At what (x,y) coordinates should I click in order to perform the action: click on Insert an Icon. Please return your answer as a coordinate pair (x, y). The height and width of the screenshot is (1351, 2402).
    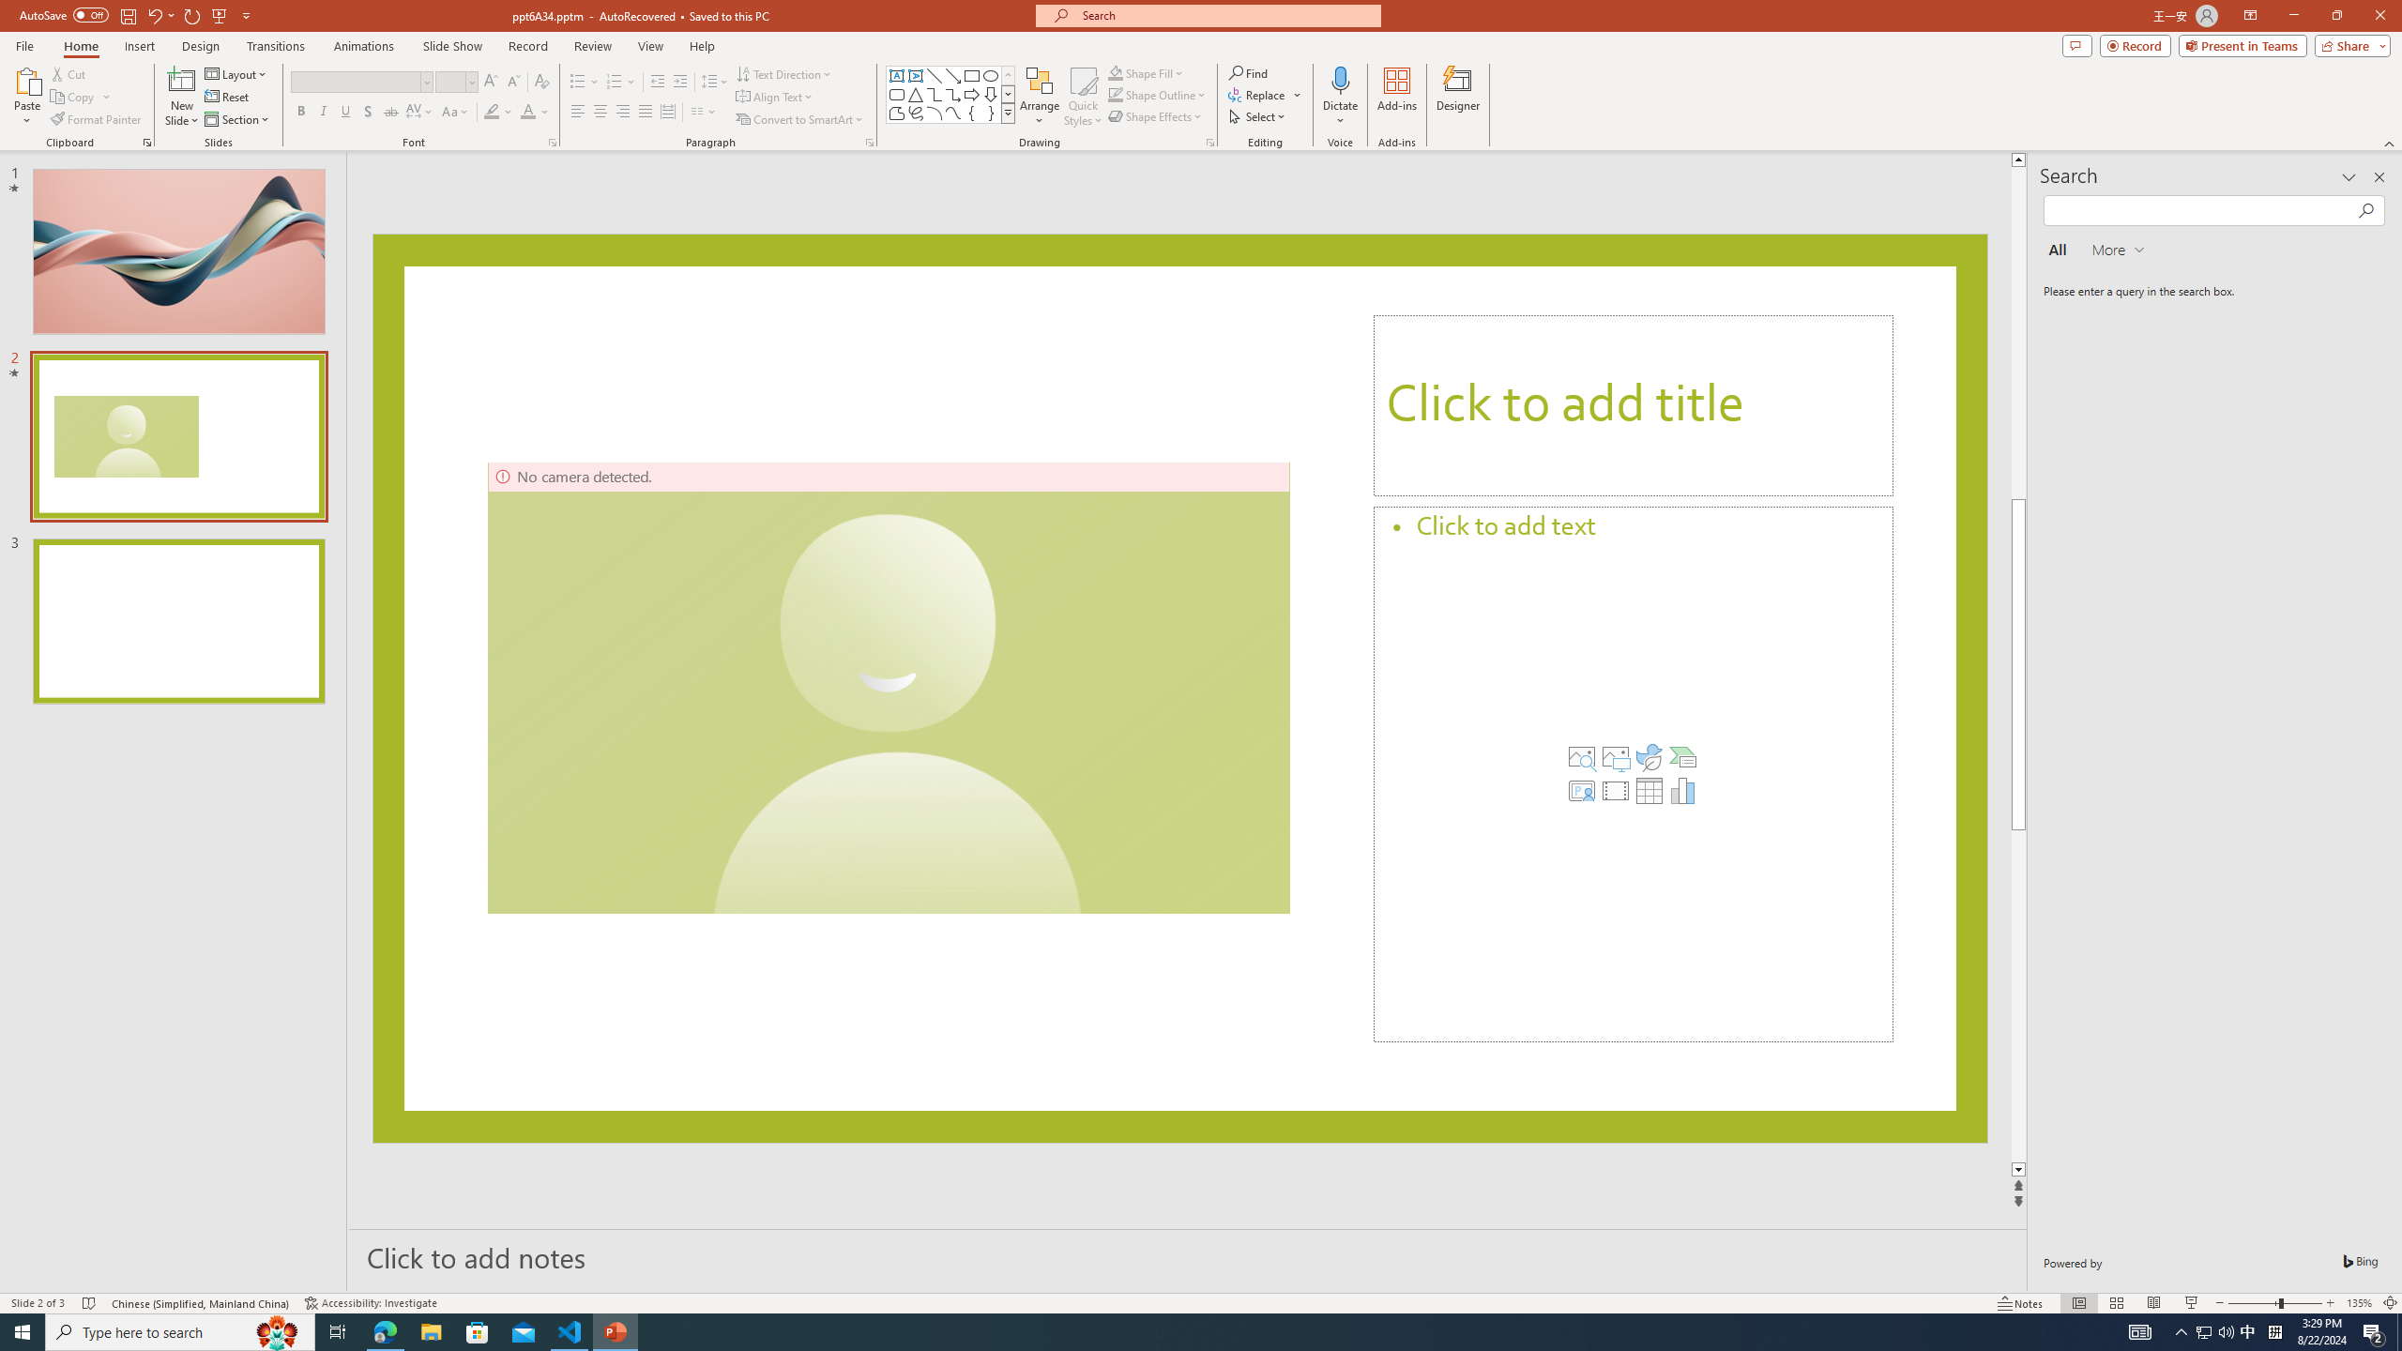
    Looking at the image, I should click on (1649, 756).